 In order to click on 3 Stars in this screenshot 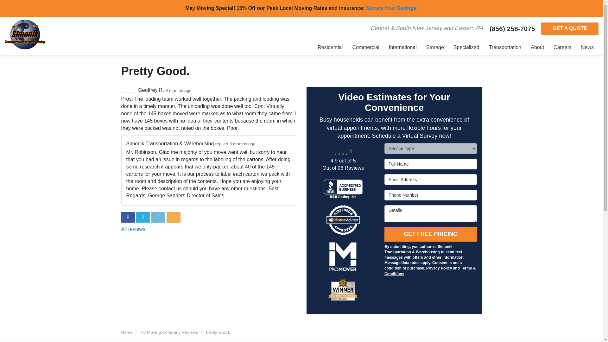, I will do `click(129, 90)`.